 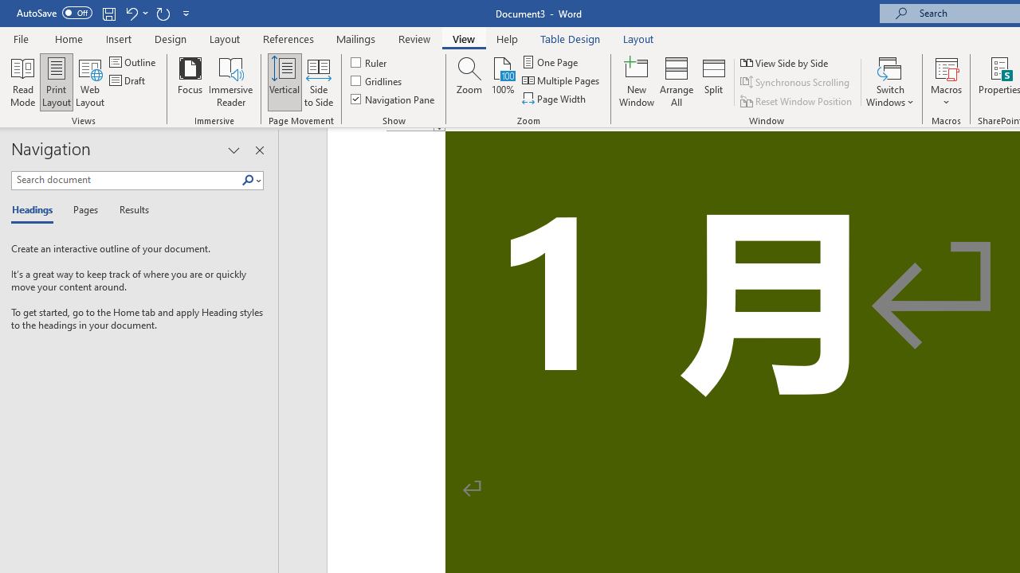 What do you see at coordinates (21, 38) in the screenshot?
I see `File Tab` at bounding box center [21, 38].